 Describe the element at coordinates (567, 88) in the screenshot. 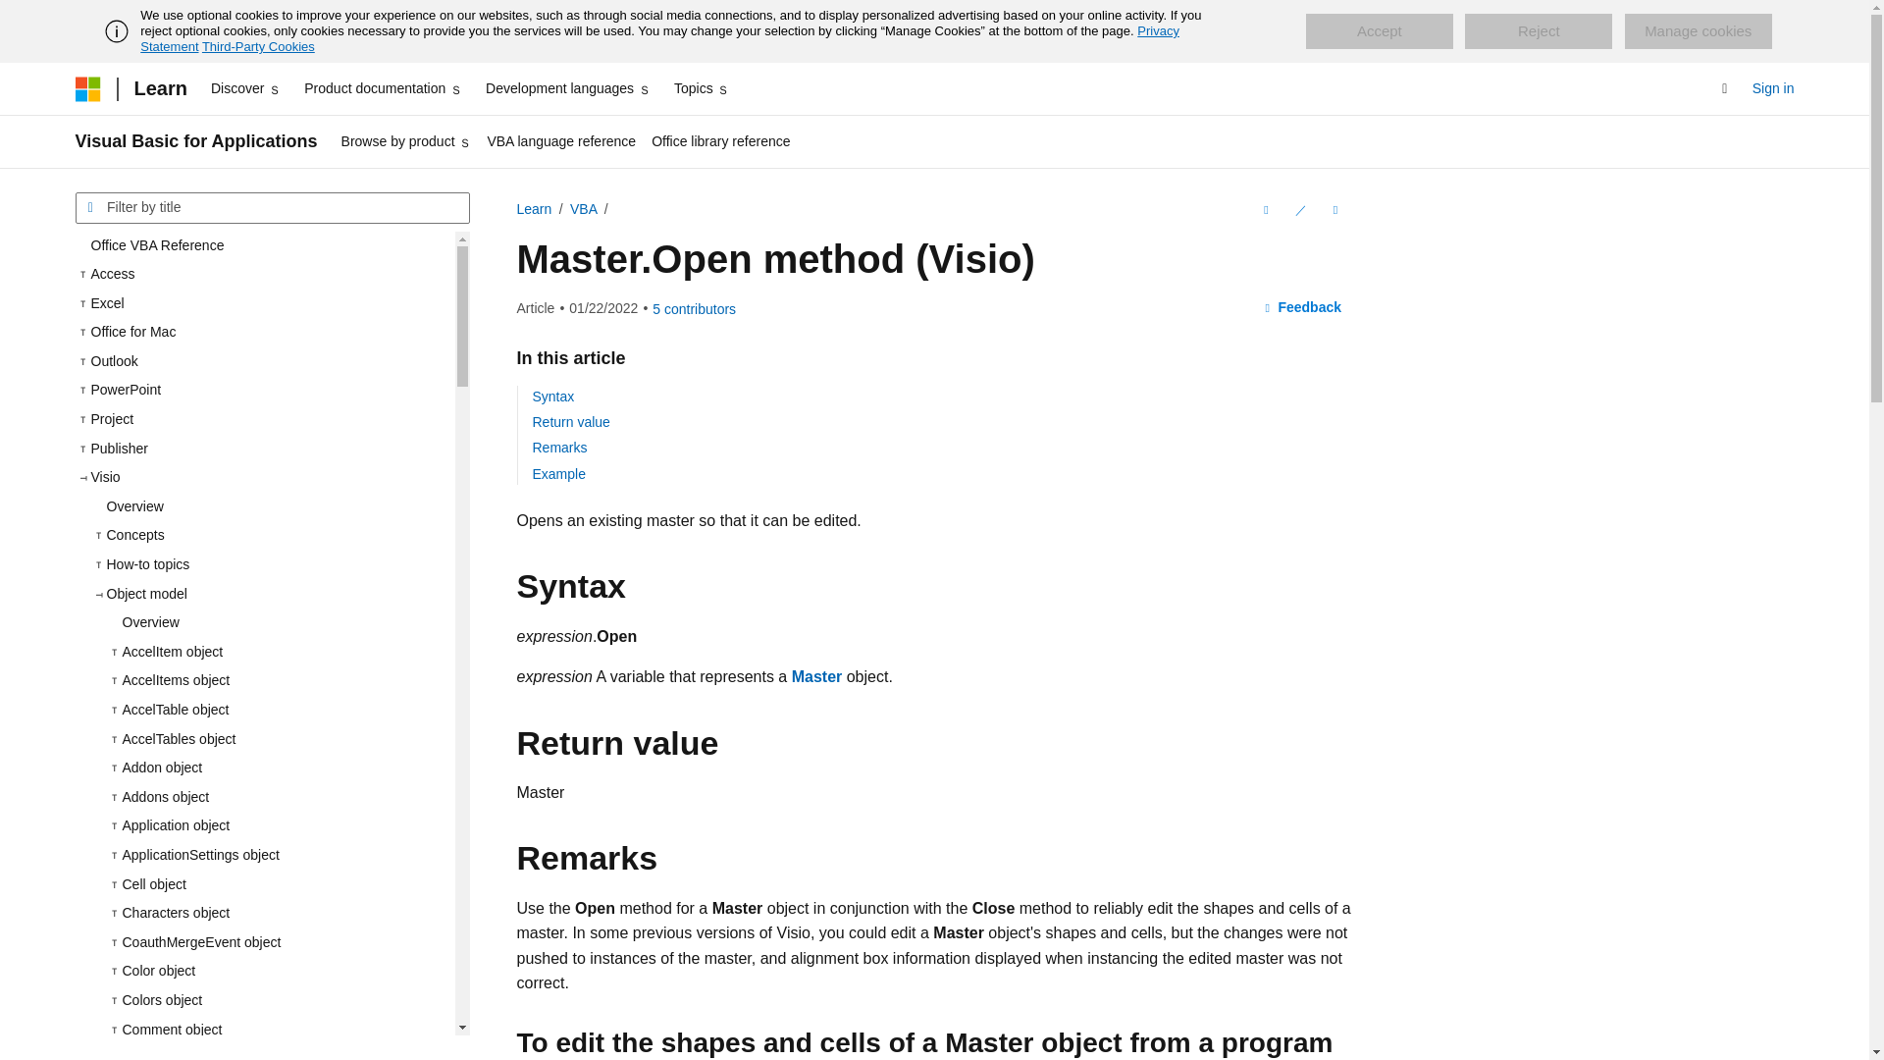

I see `Development languages` at that location.